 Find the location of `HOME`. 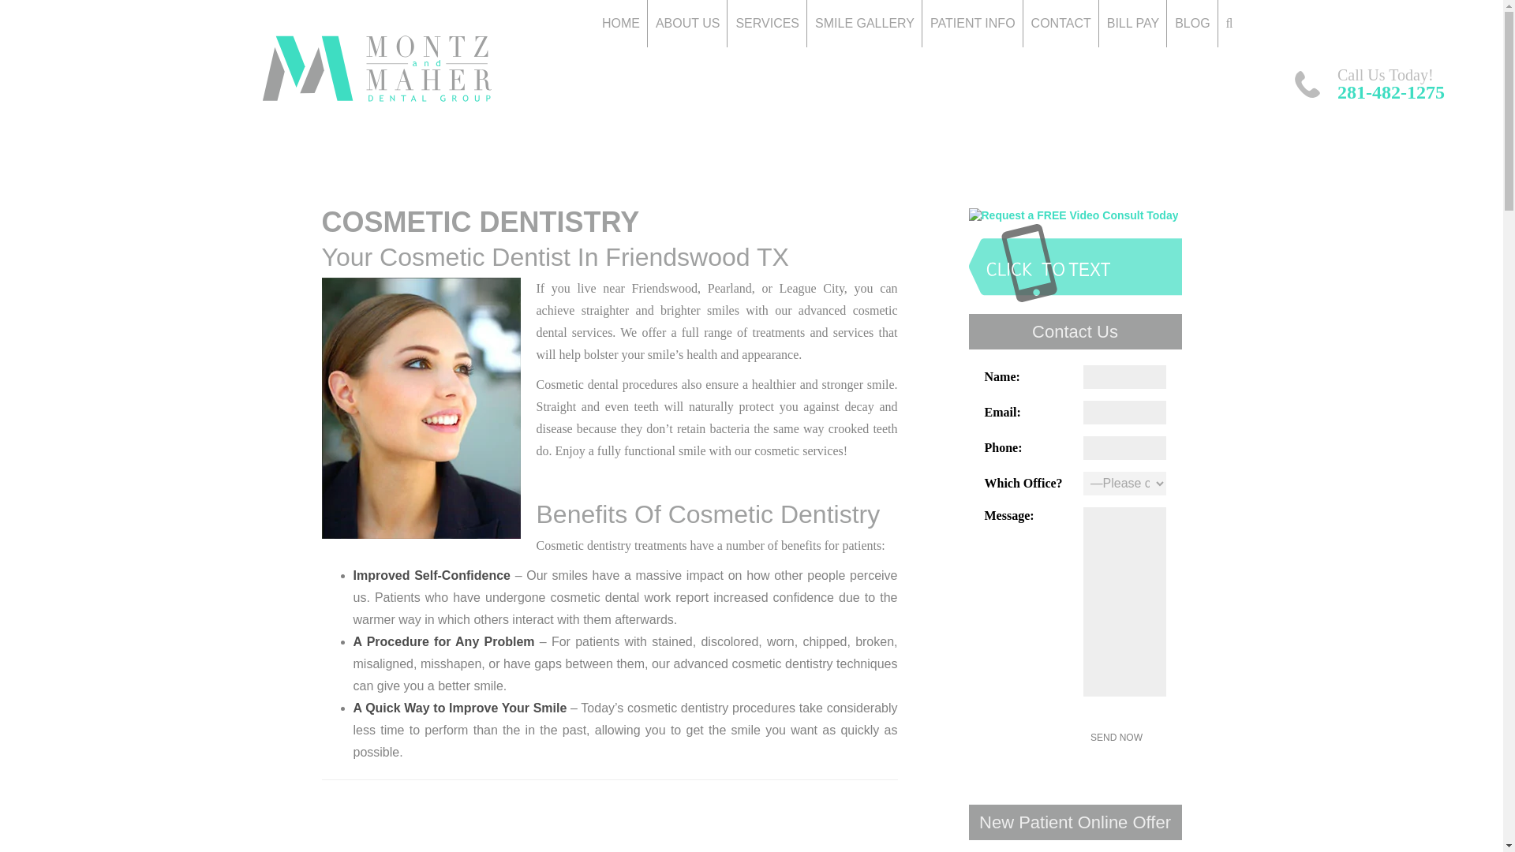

HOME is located at coordinates (620, 24).